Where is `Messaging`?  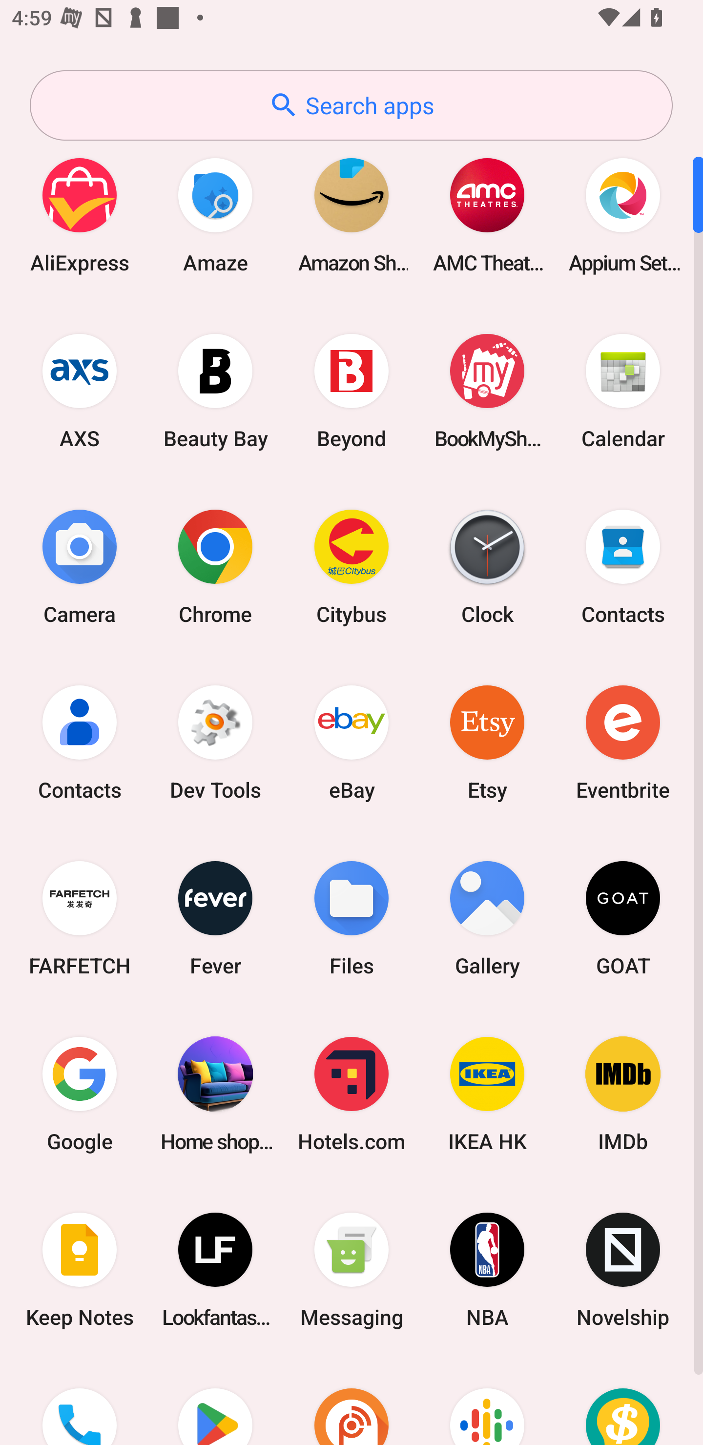
Messaging is located at coordinates (351, 1270).